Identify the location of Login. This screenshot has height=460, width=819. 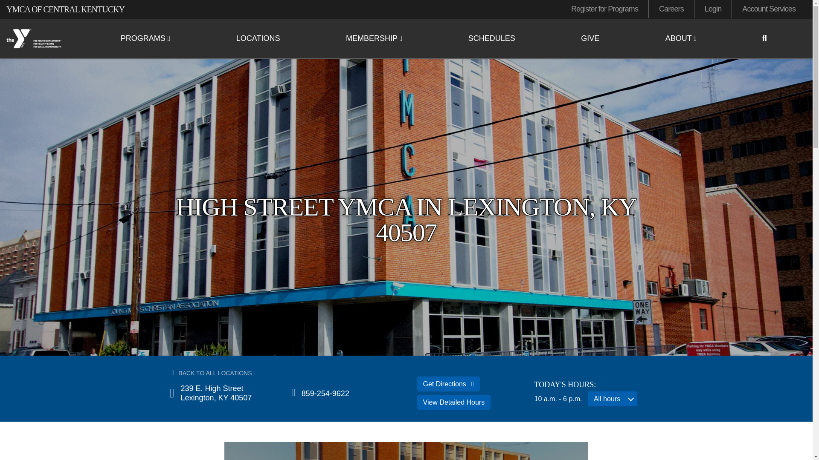
(713, 9).